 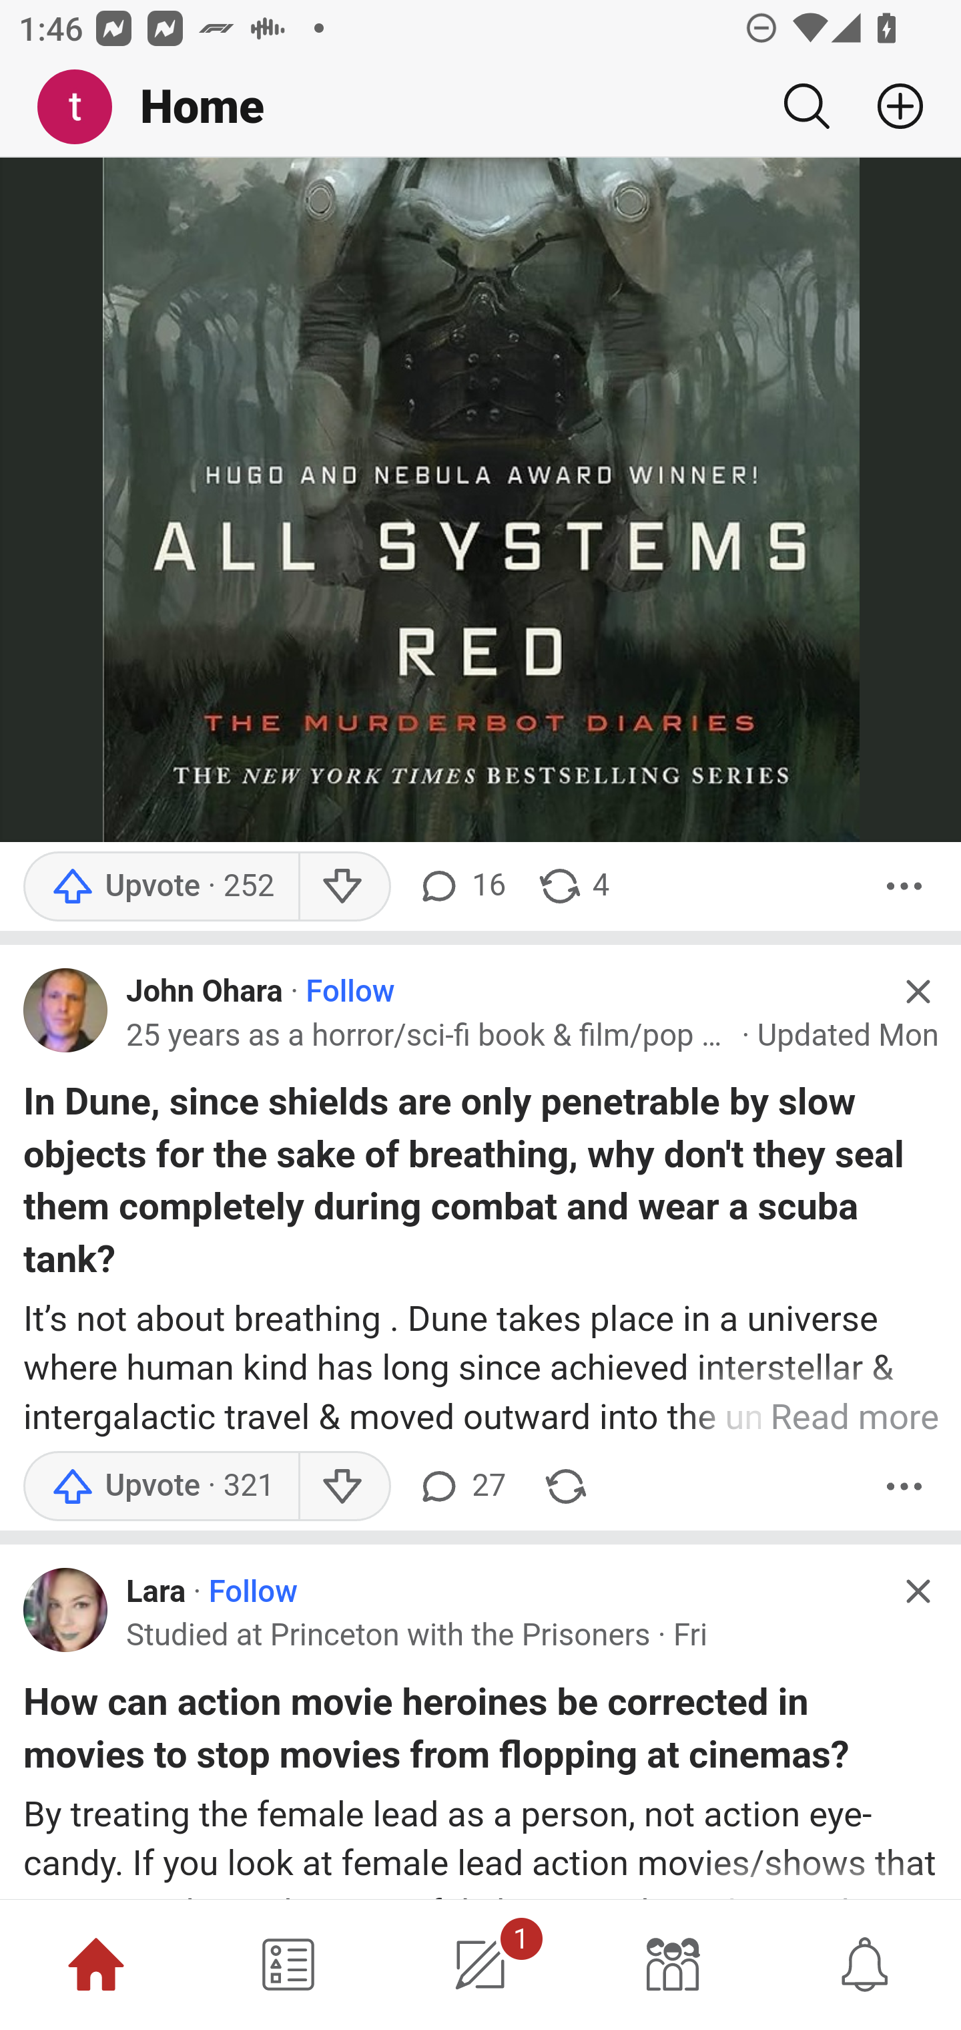 I want to click on 1, so click(x=480, y=1965).